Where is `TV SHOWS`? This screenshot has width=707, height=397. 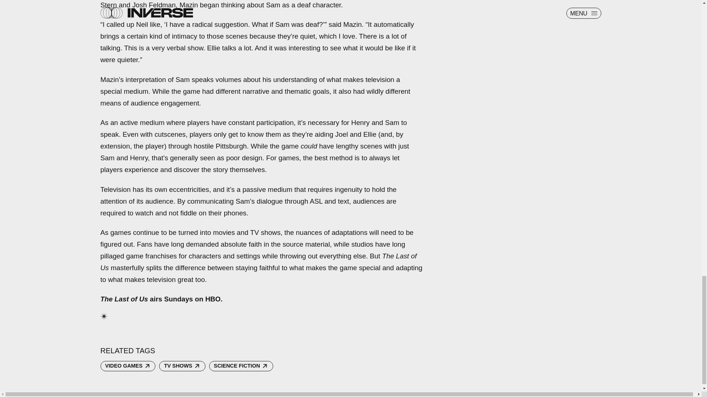 TV SHOWS is located at coordinates (182, 366).